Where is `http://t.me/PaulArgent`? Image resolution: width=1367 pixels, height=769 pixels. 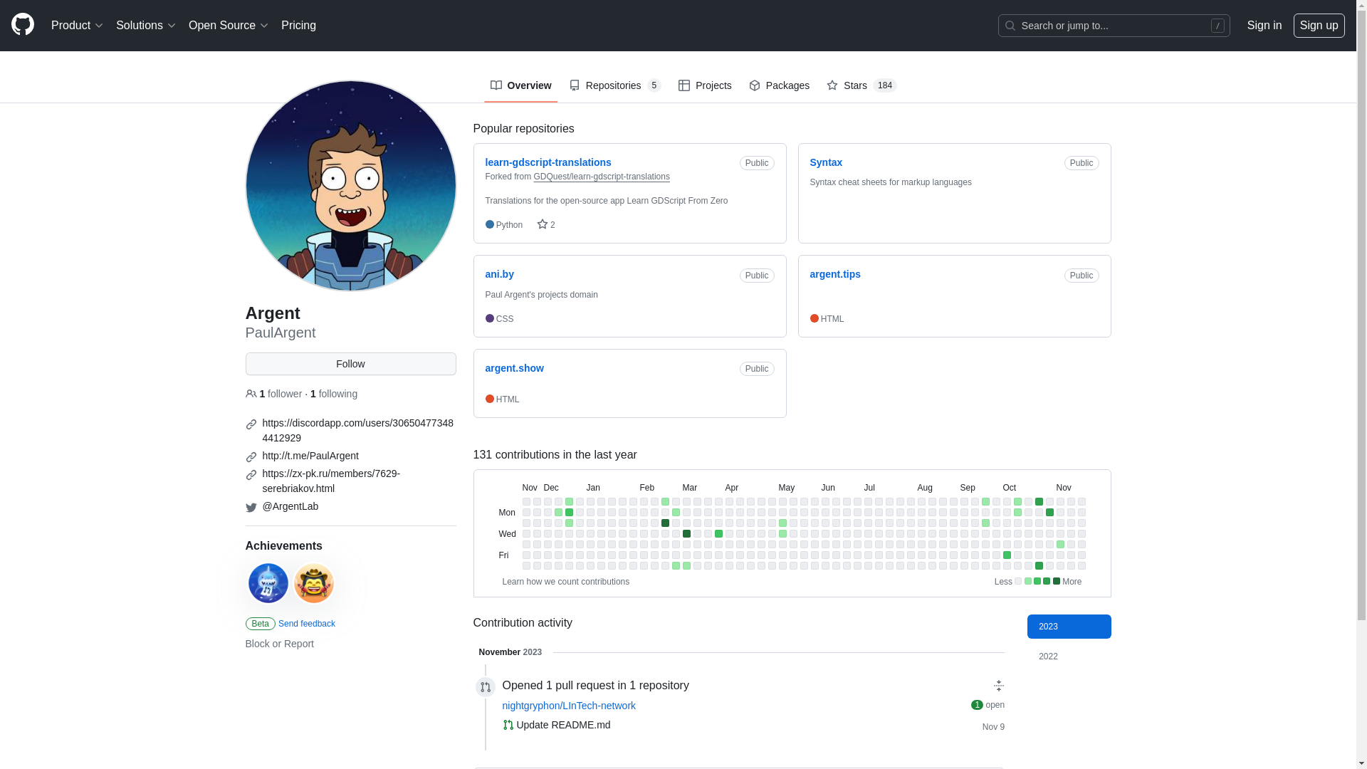
http://t.me/PaulArgent is located at coordinates (310, 456).